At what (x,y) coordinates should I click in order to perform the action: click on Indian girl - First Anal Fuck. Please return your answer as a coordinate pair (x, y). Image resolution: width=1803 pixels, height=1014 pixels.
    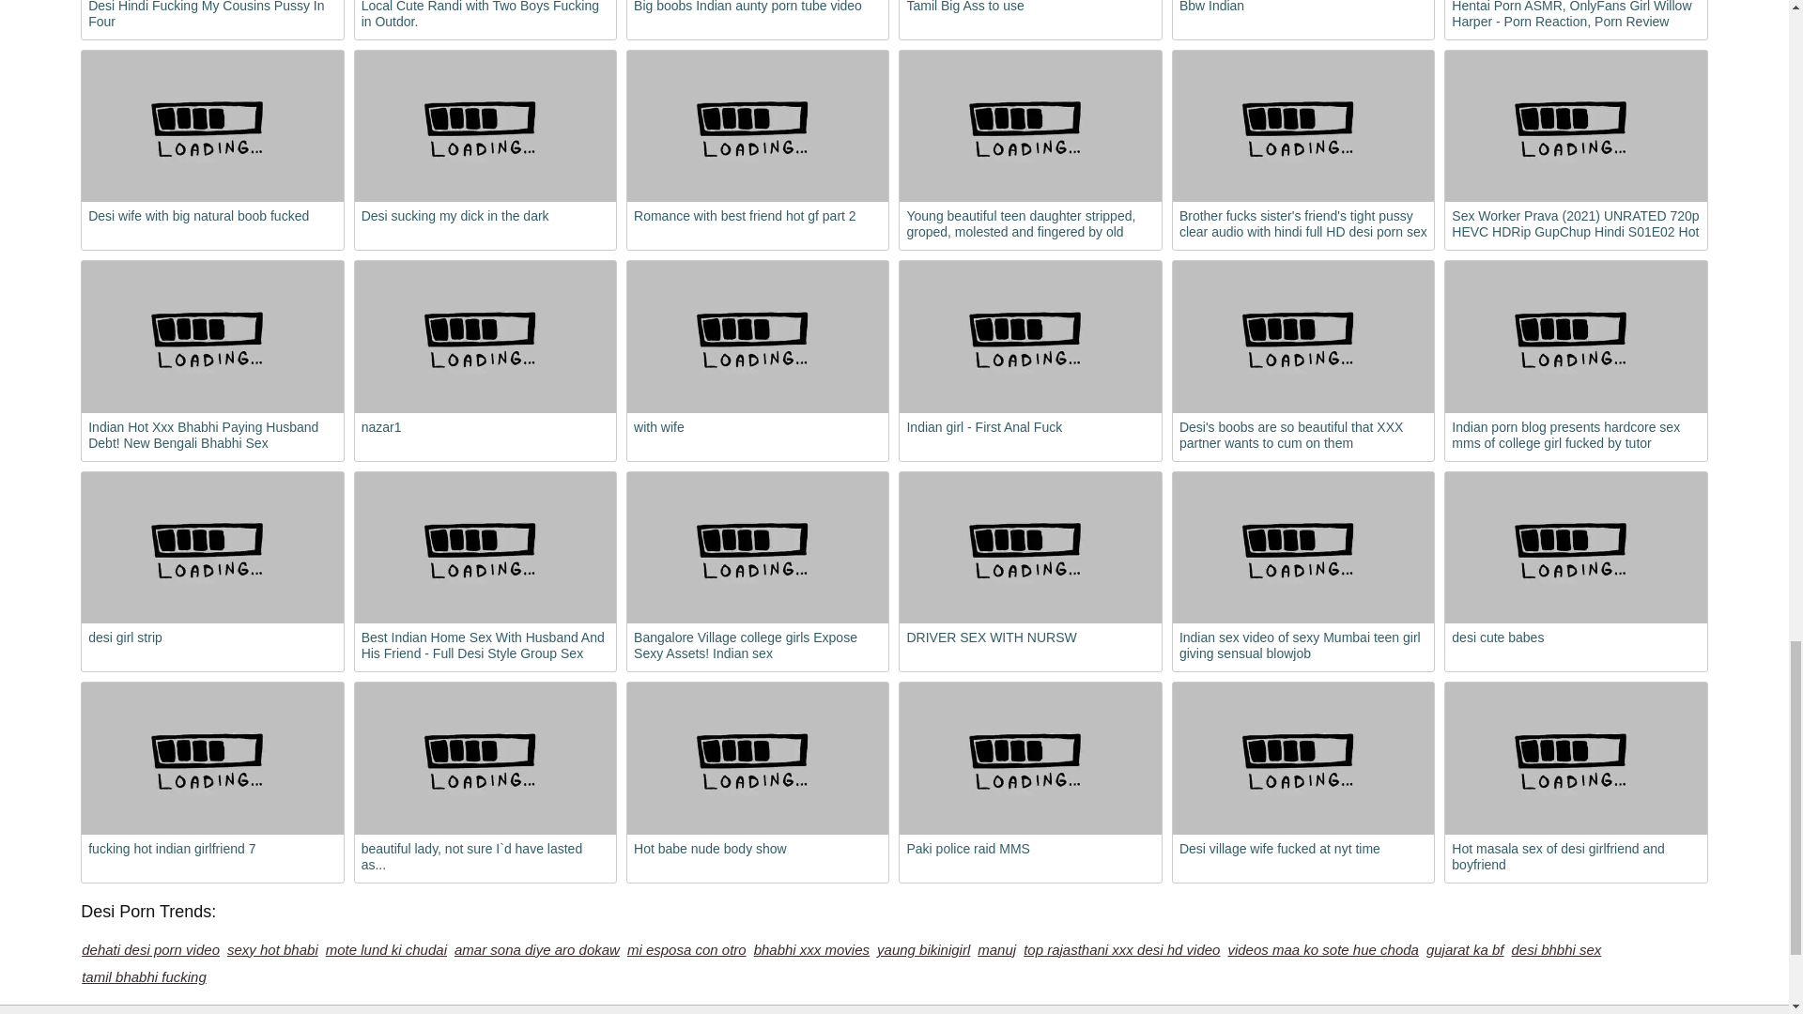
    Looking at the image, I should click on (1030, 336).